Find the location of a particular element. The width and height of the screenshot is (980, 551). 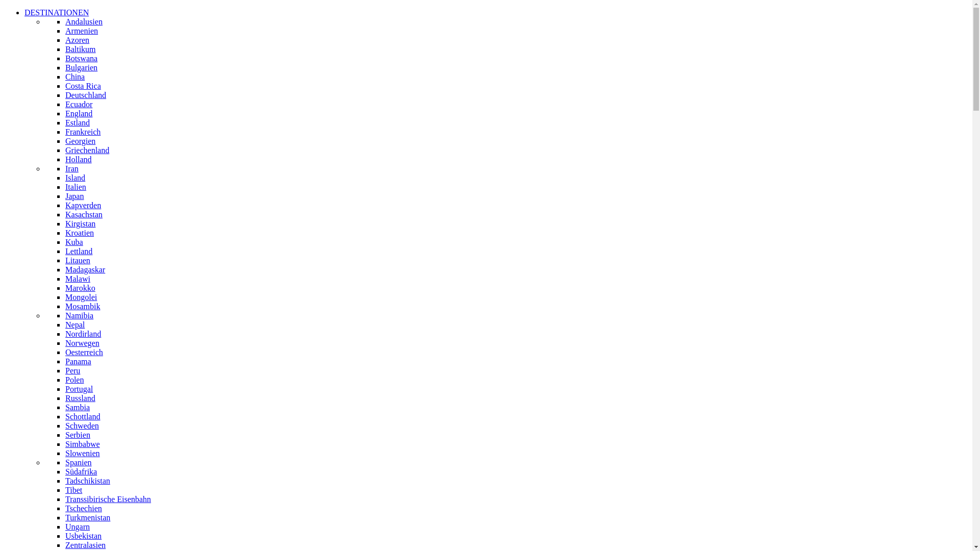

Deutschland is located at coordinates (86, 95).